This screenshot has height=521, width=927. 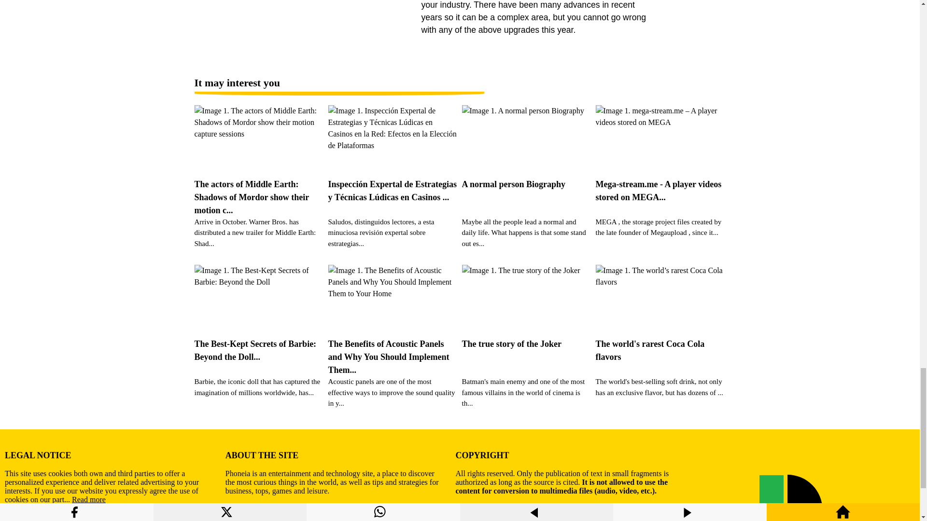 I want to click on The Best-Kept Secrets of Barbie: Beyond the Doll..., so click(x=259, y=320).